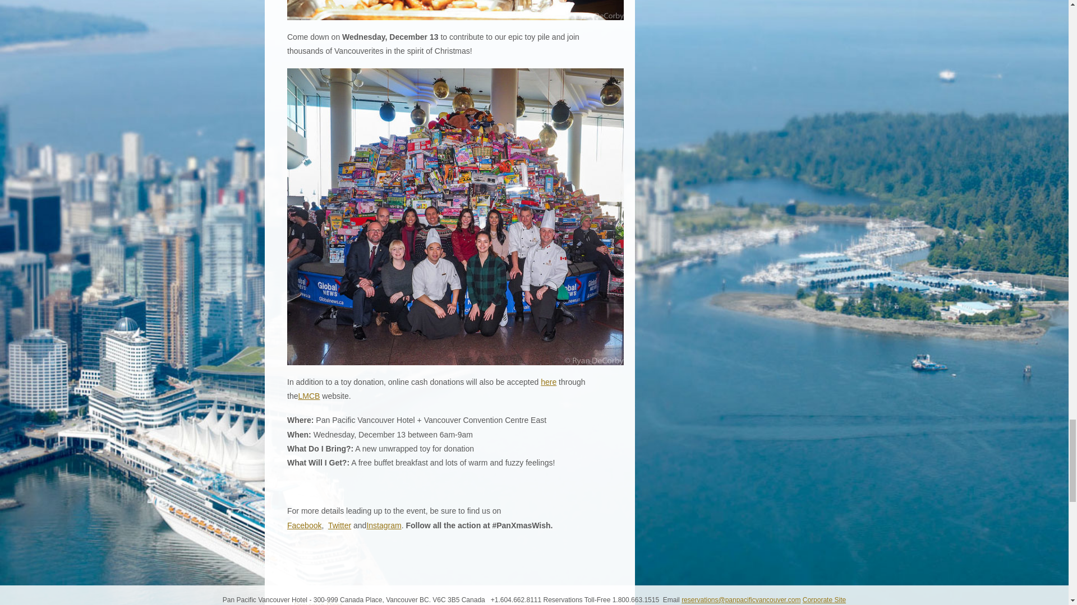  What do you see at coordinates (309, 395) in the screenshot?
I see `LMCB` at bounding box center [309, 395].